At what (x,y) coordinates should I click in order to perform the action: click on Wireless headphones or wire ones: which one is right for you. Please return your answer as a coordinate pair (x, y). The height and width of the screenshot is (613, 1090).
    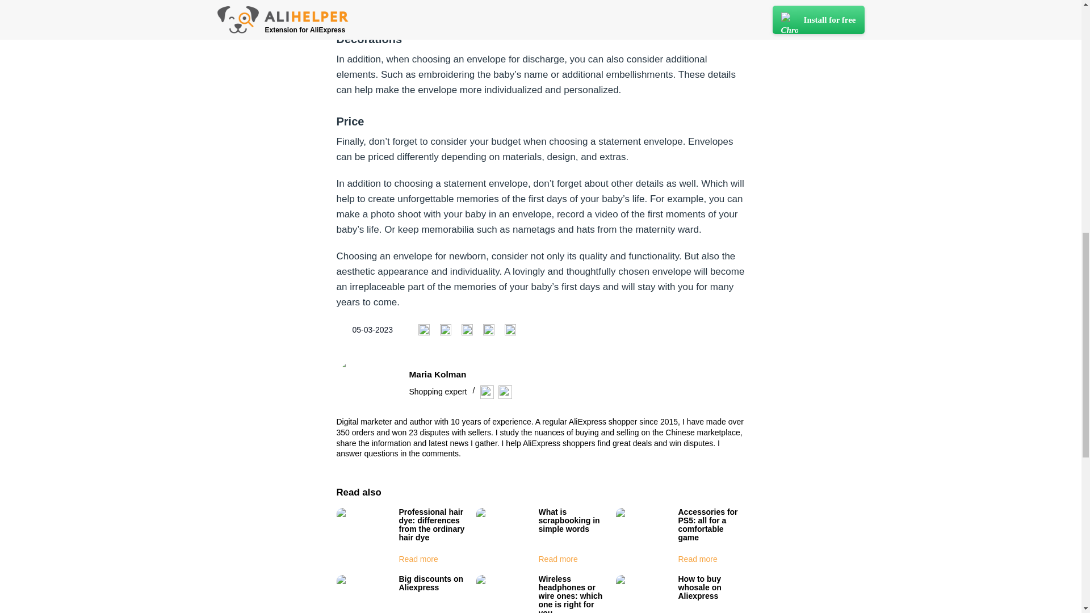
    Looking at the image, I should click on (570, 594).